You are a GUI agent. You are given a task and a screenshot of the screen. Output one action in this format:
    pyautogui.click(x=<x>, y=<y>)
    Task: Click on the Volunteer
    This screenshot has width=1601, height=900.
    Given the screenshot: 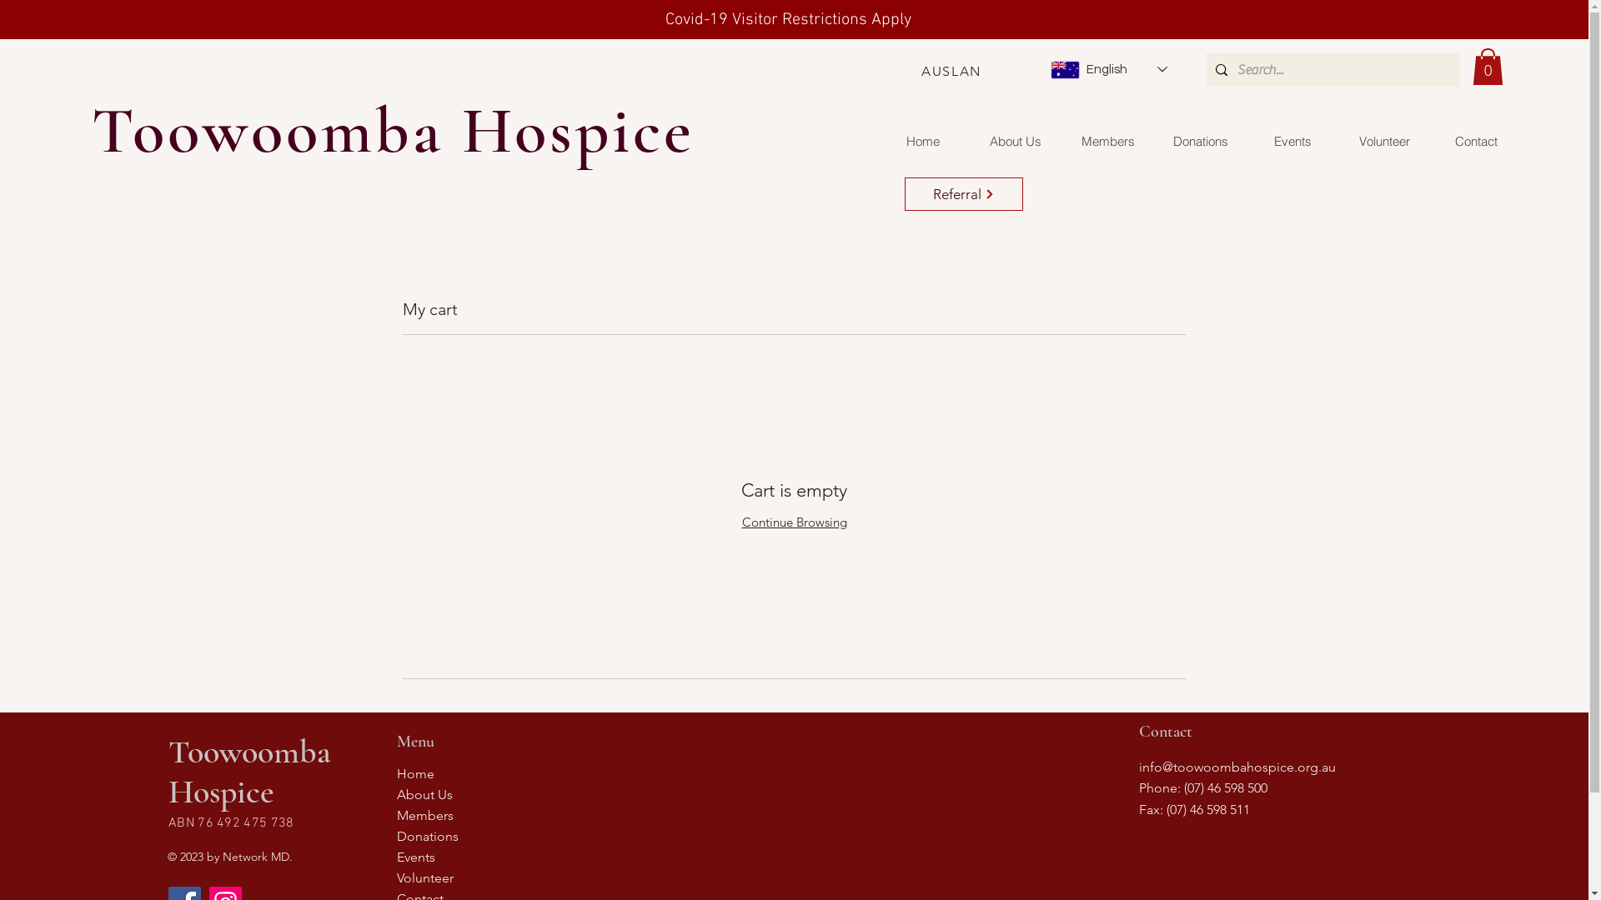 What is the action you would take?
    pyautogui.click(x=1384, y=142)
    